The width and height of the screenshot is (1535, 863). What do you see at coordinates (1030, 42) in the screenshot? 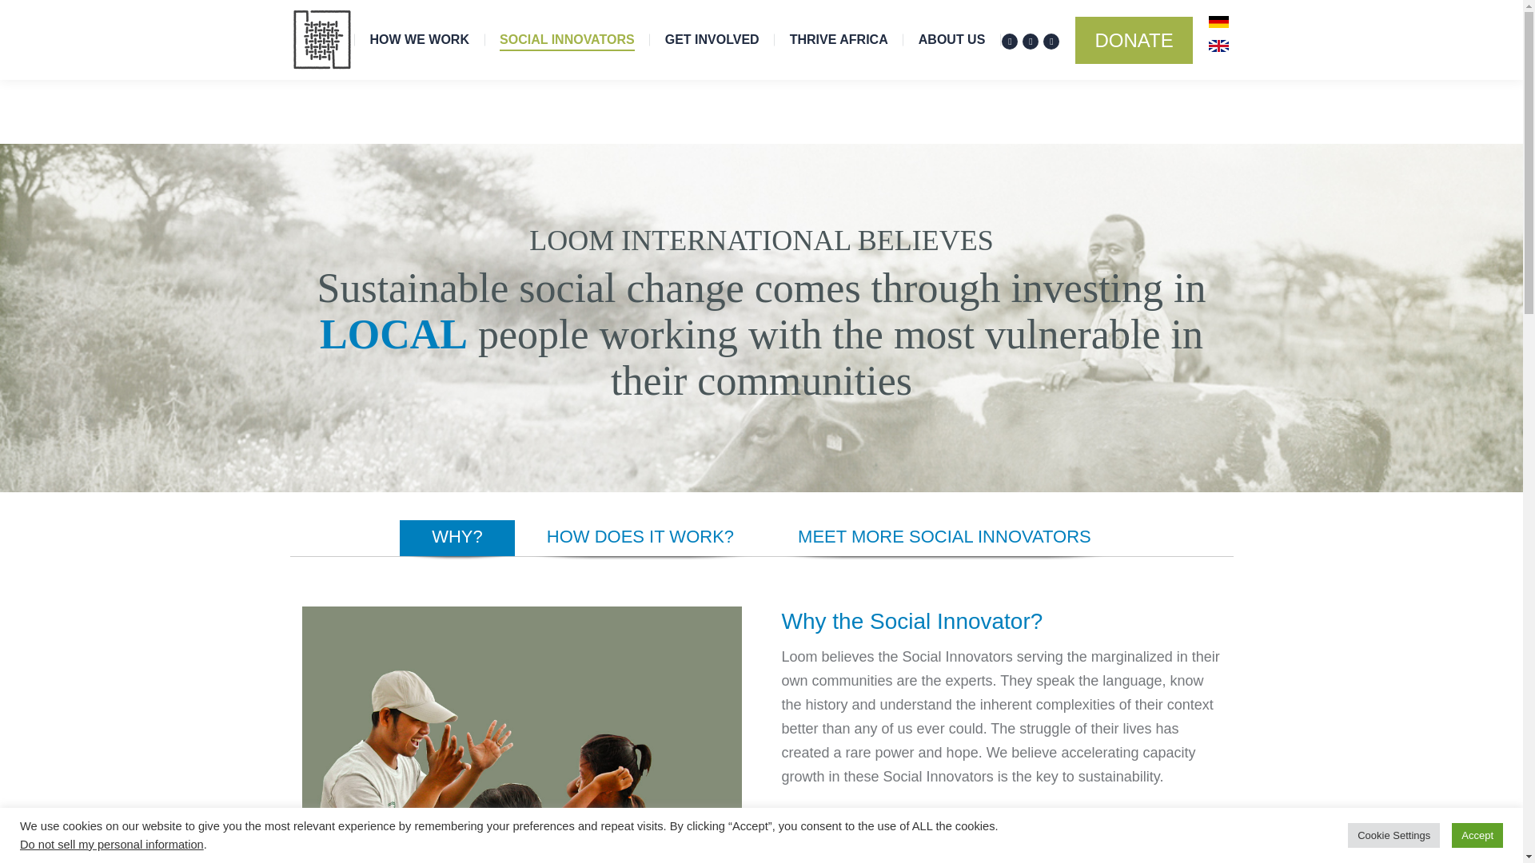
I see `Instagram page opens in new window` at bounding box center [1030, 42].